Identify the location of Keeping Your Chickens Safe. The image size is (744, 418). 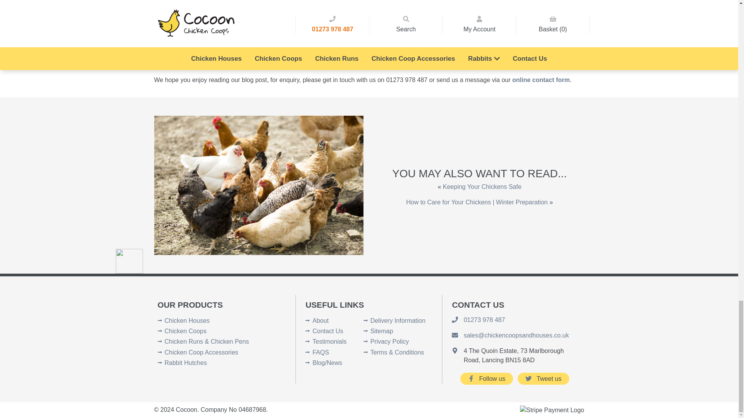
(482, 187).